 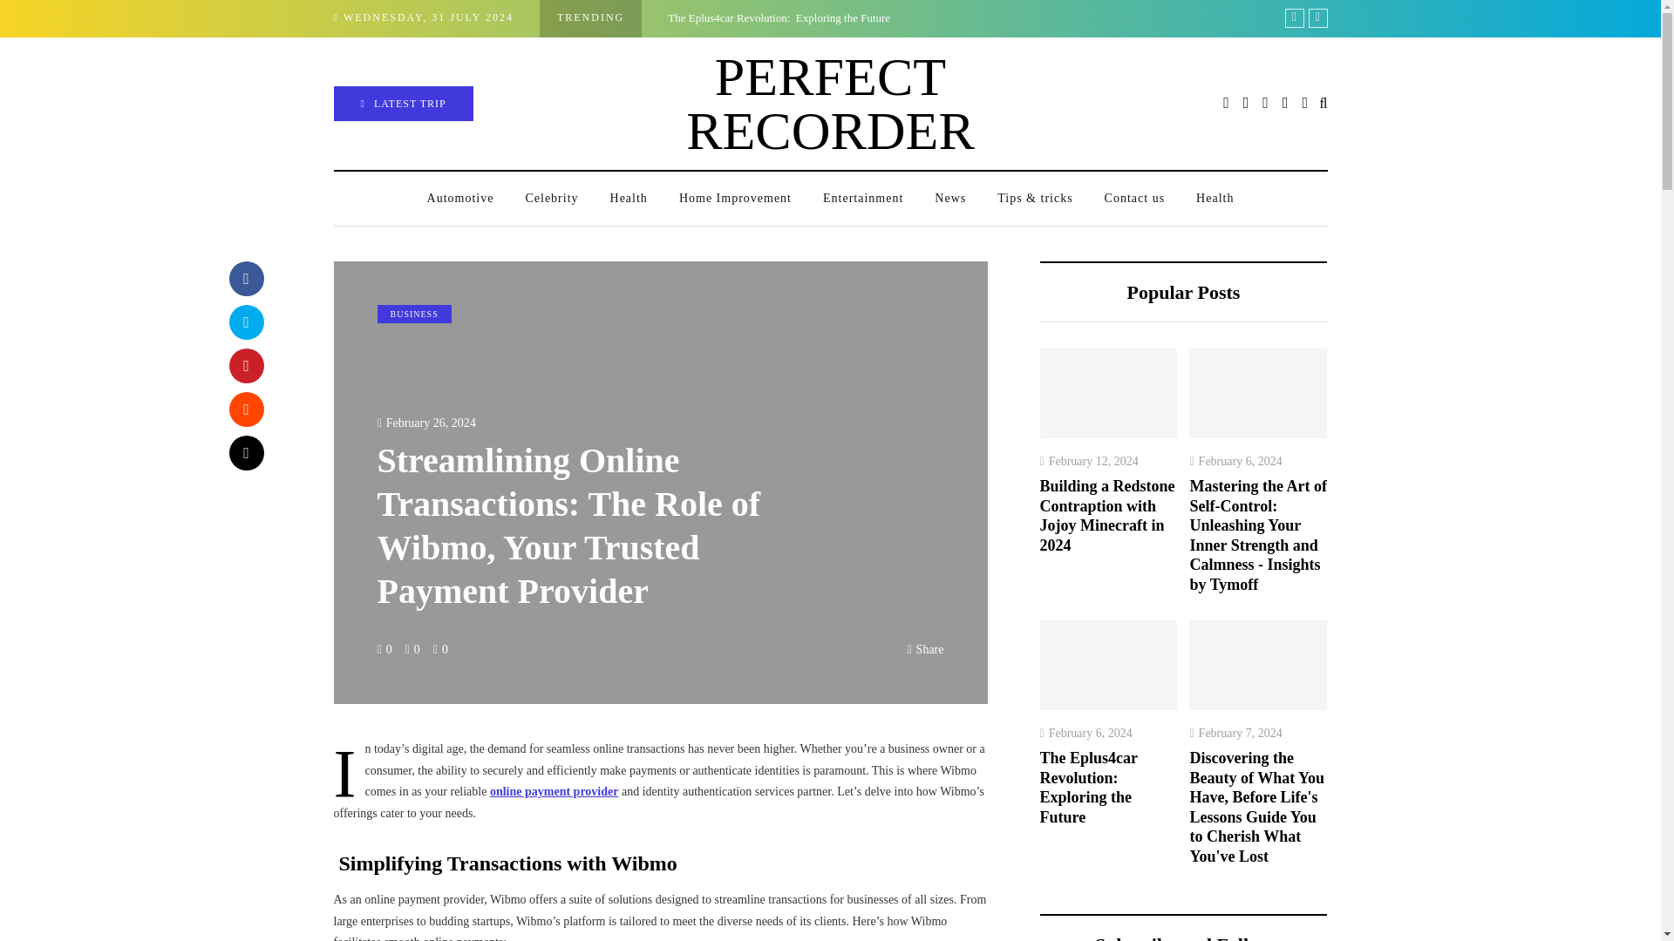 What do you see at coordinates (551, 199) in the screenshot?
I see `Celebrity` at bounding box center [551, 199].